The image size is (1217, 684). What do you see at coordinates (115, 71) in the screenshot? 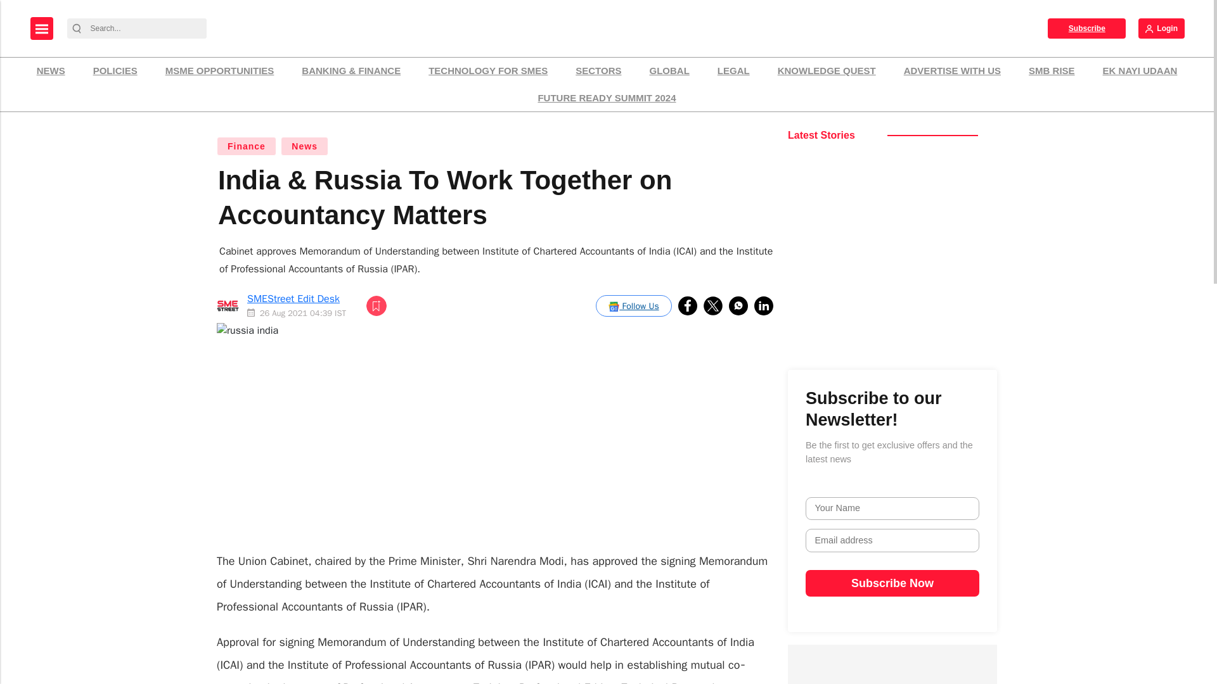
I see `POLICIES` at bounding box center [115, 71].